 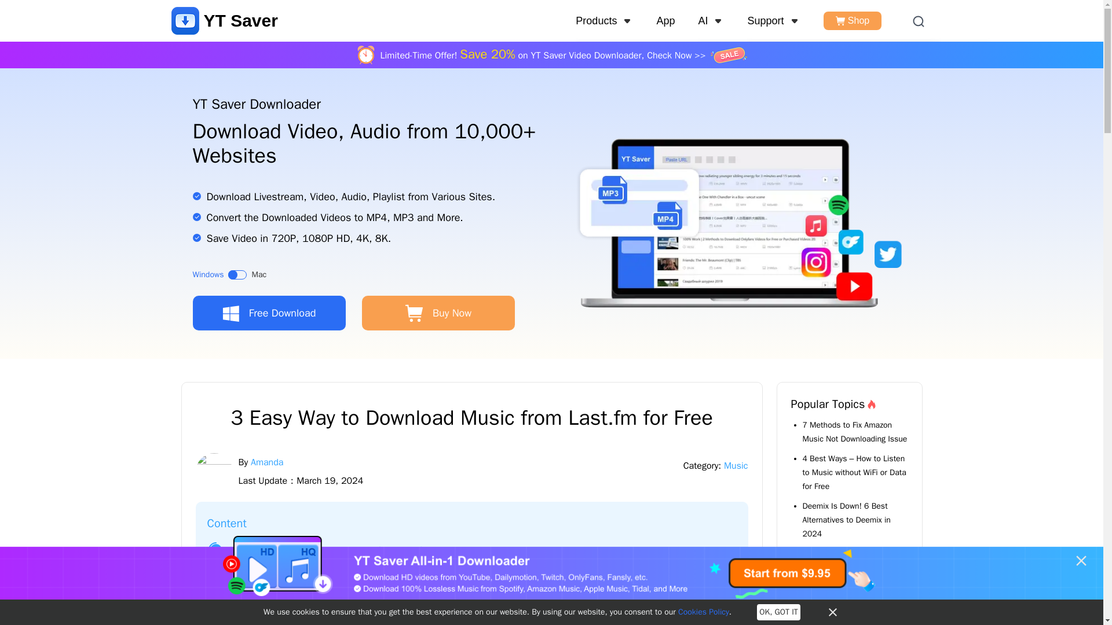 I want to click on How to Download Last.fm Songs for Free with Online Tool, so click(x=344, y=591).